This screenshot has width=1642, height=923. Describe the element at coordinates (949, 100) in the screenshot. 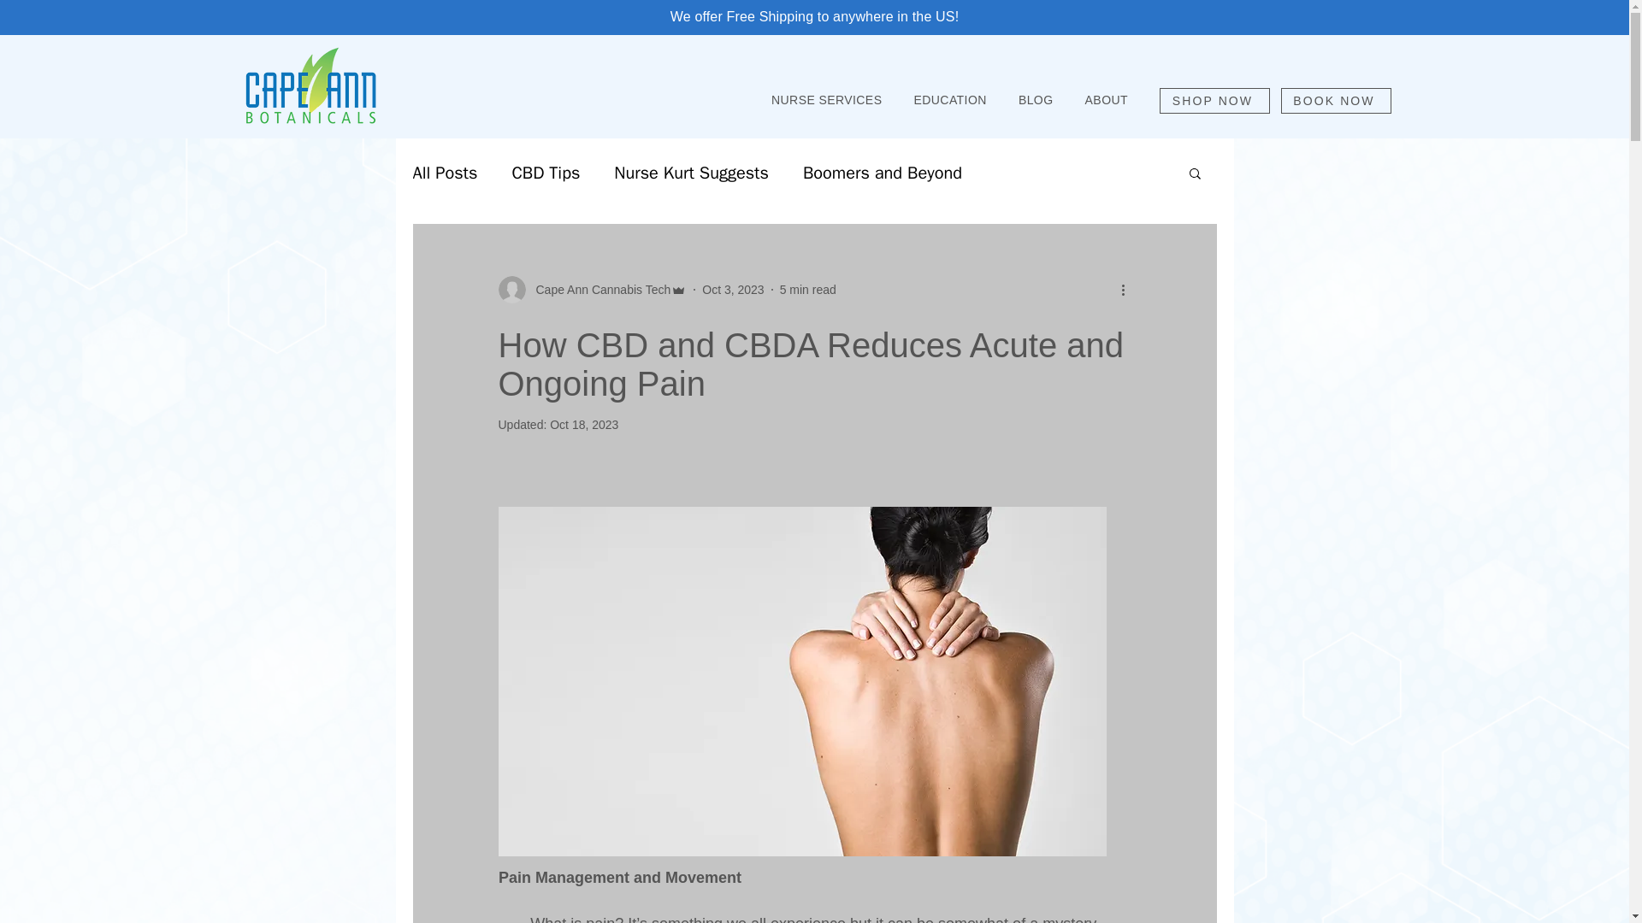

I see `EDUCATION` at that location.